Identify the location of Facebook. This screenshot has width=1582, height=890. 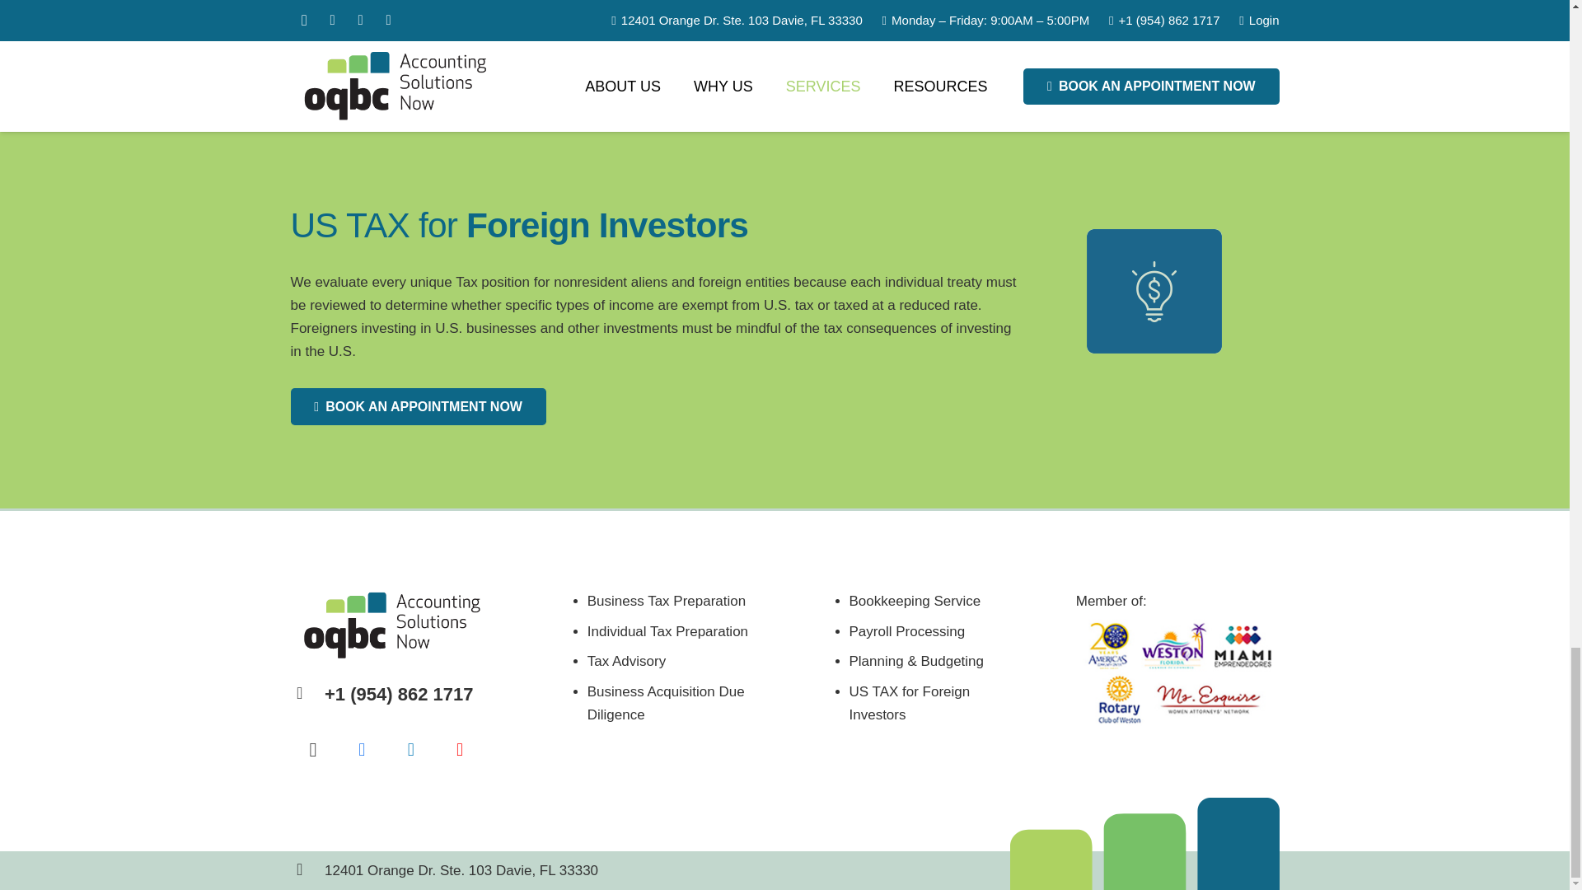
(362, 750).